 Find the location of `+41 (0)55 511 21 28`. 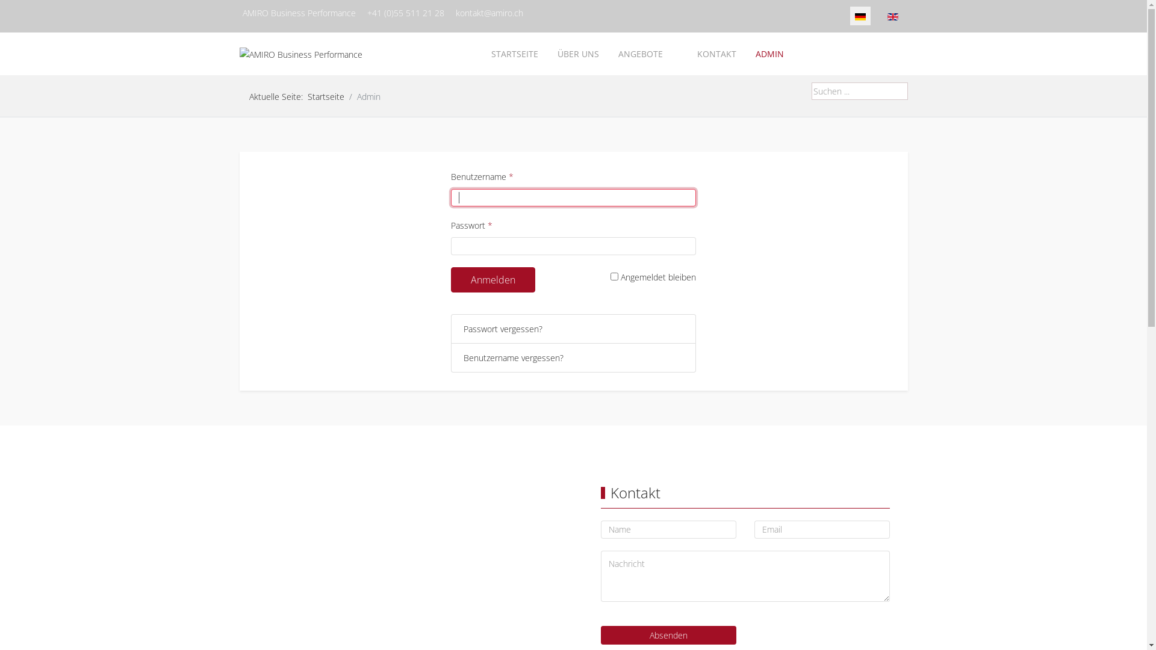

+41 (0)55 511 21 28 is located at coordinates (406, 13).